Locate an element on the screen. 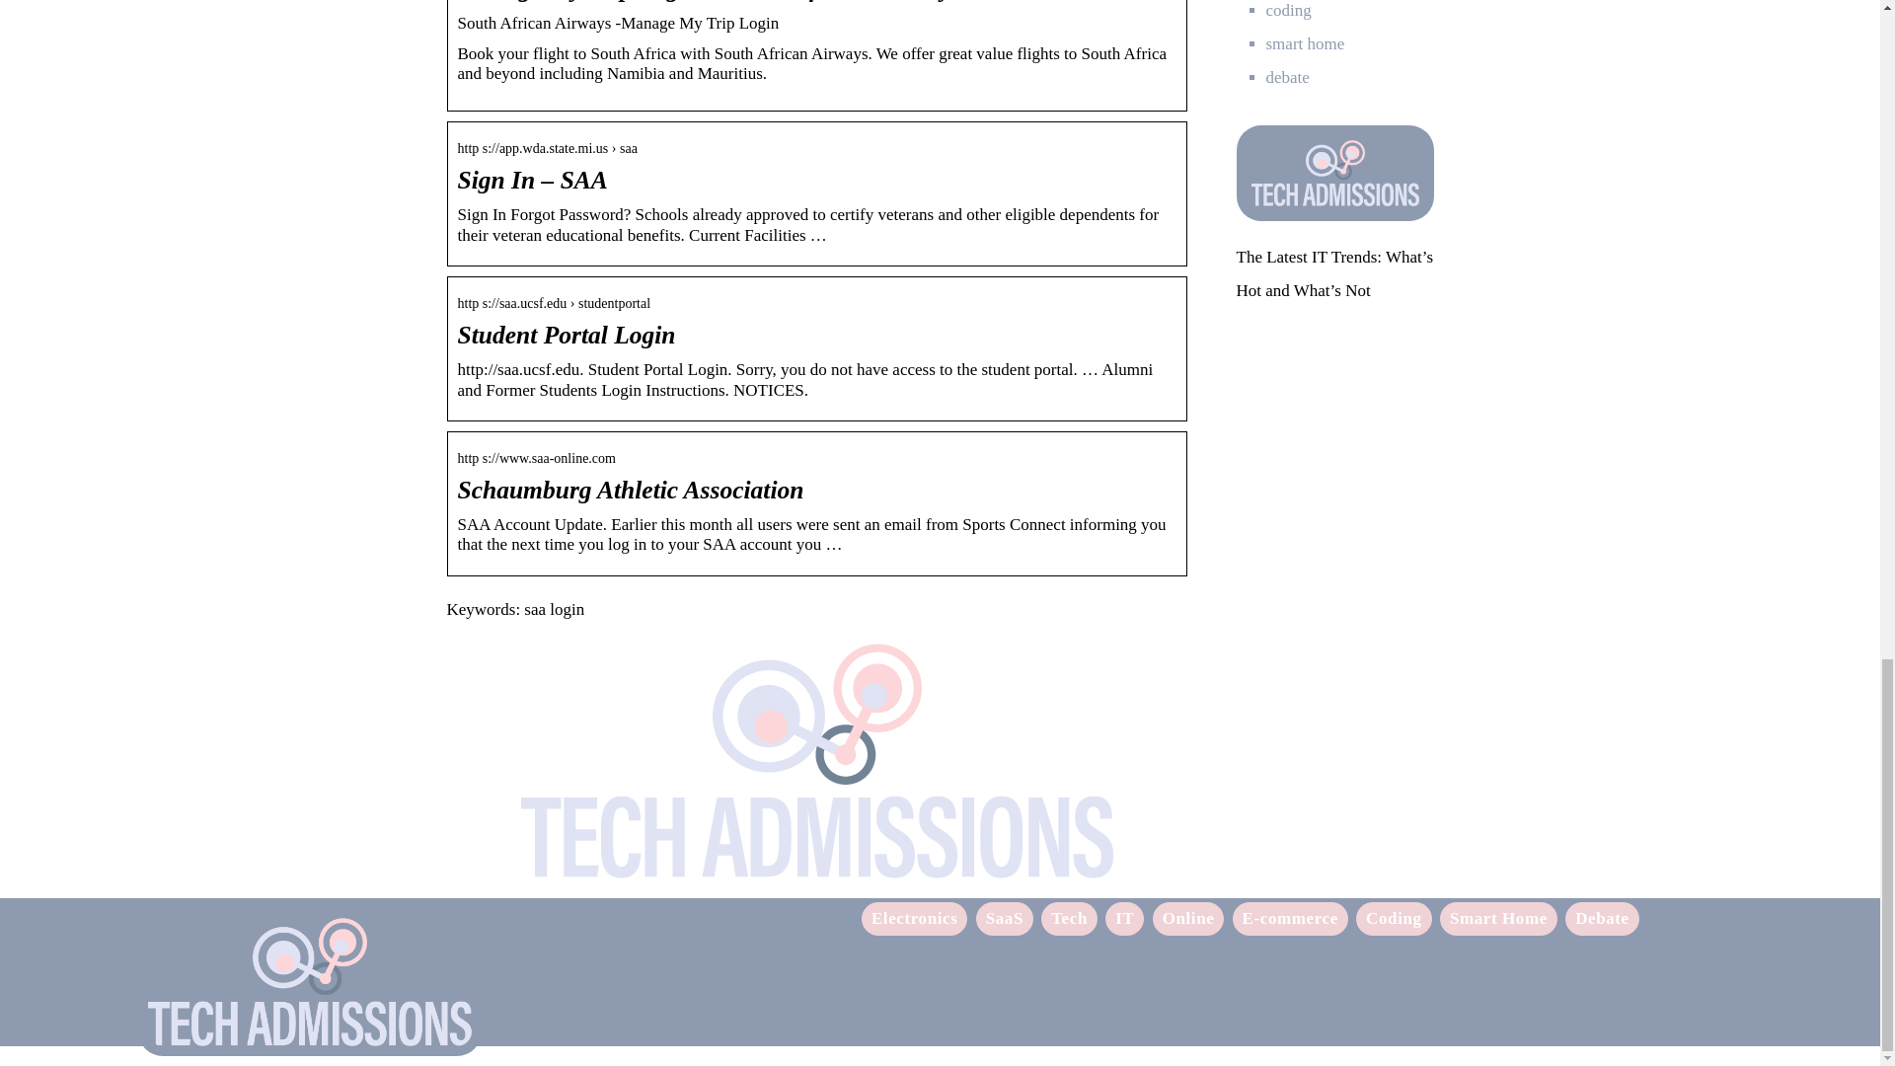  Electronics is located at coordinates (915, 918).